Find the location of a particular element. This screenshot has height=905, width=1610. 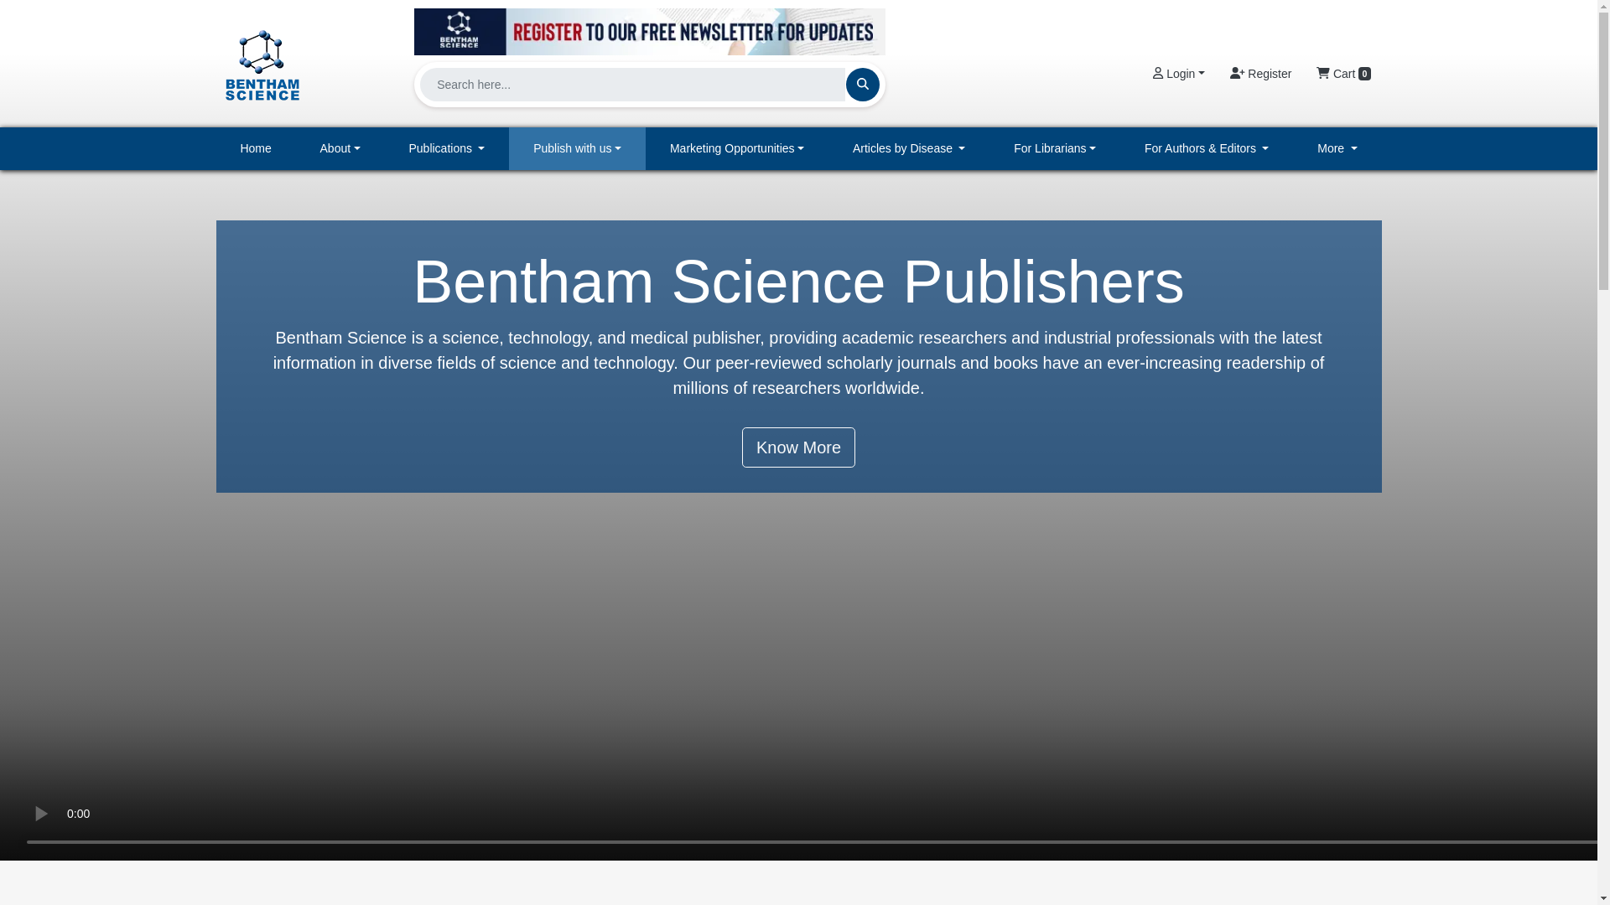

Publications is located at coordinates (447, 149).